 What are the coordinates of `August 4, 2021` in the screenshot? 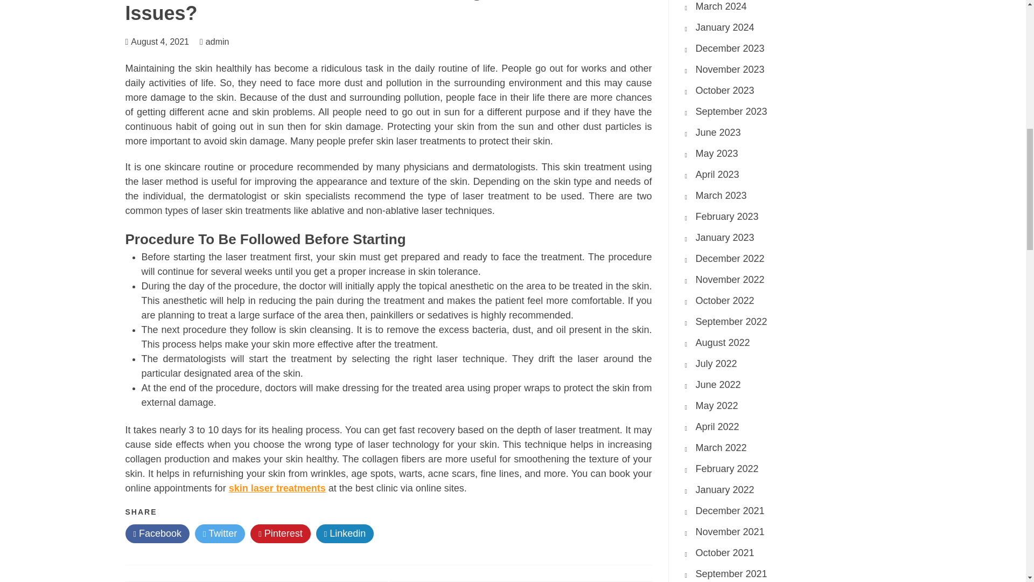 It's located at (160, 42).